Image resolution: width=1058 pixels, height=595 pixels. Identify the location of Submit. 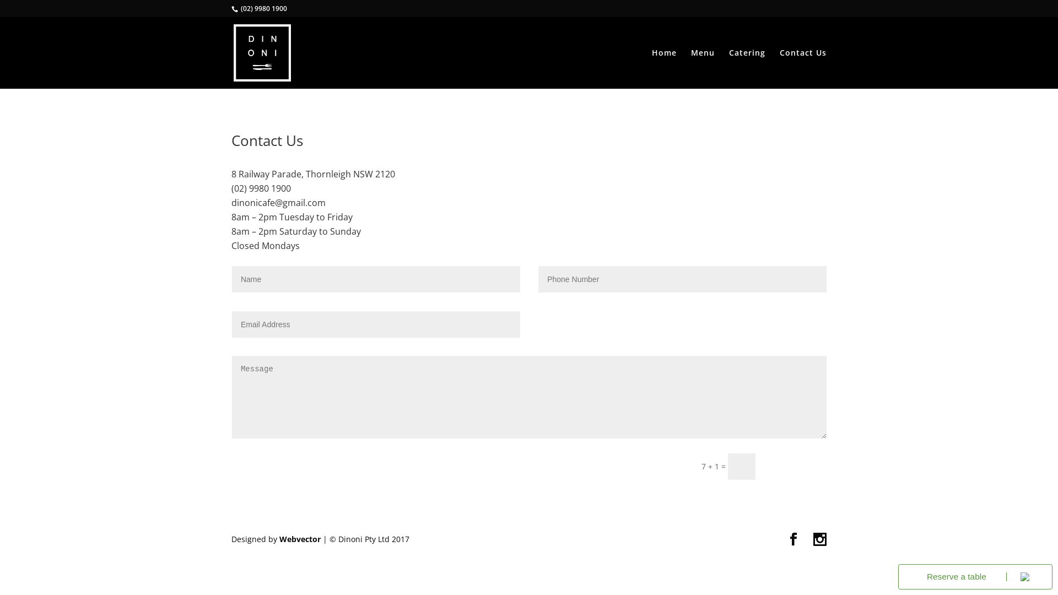
(796, 466).